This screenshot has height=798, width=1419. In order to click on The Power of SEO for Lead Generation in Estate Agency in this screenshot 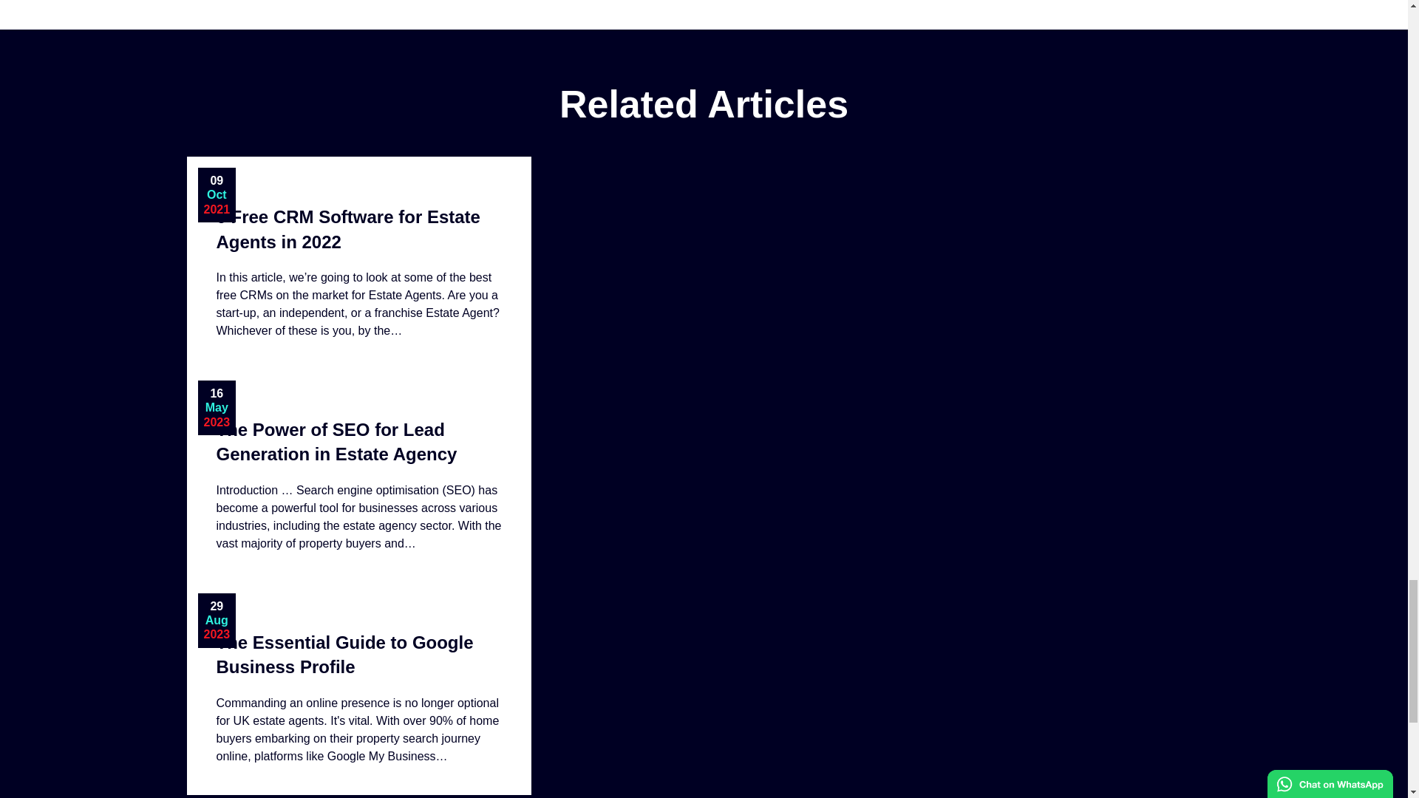, I will do `click(358, 476)`.